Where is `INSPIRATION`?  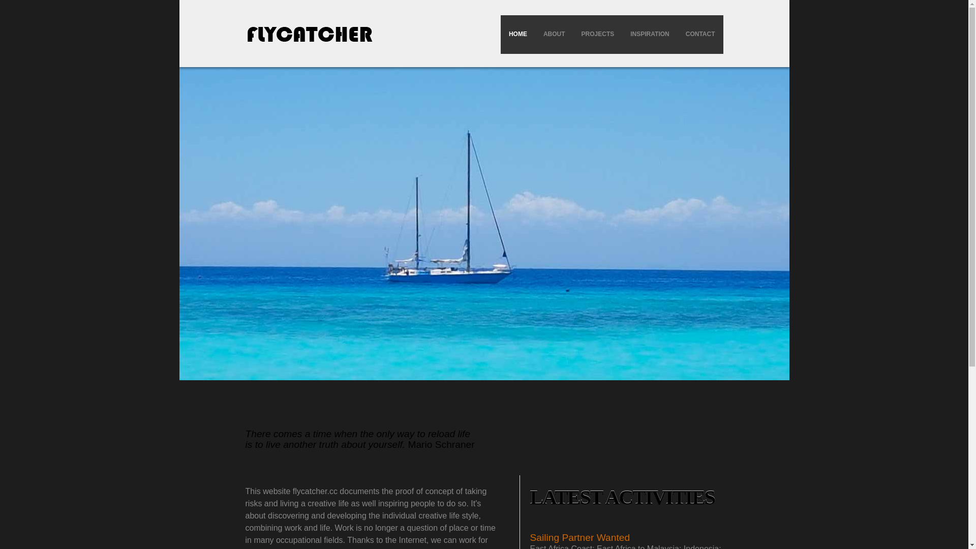
INSPIRATION is located at coordinates (650, 35).